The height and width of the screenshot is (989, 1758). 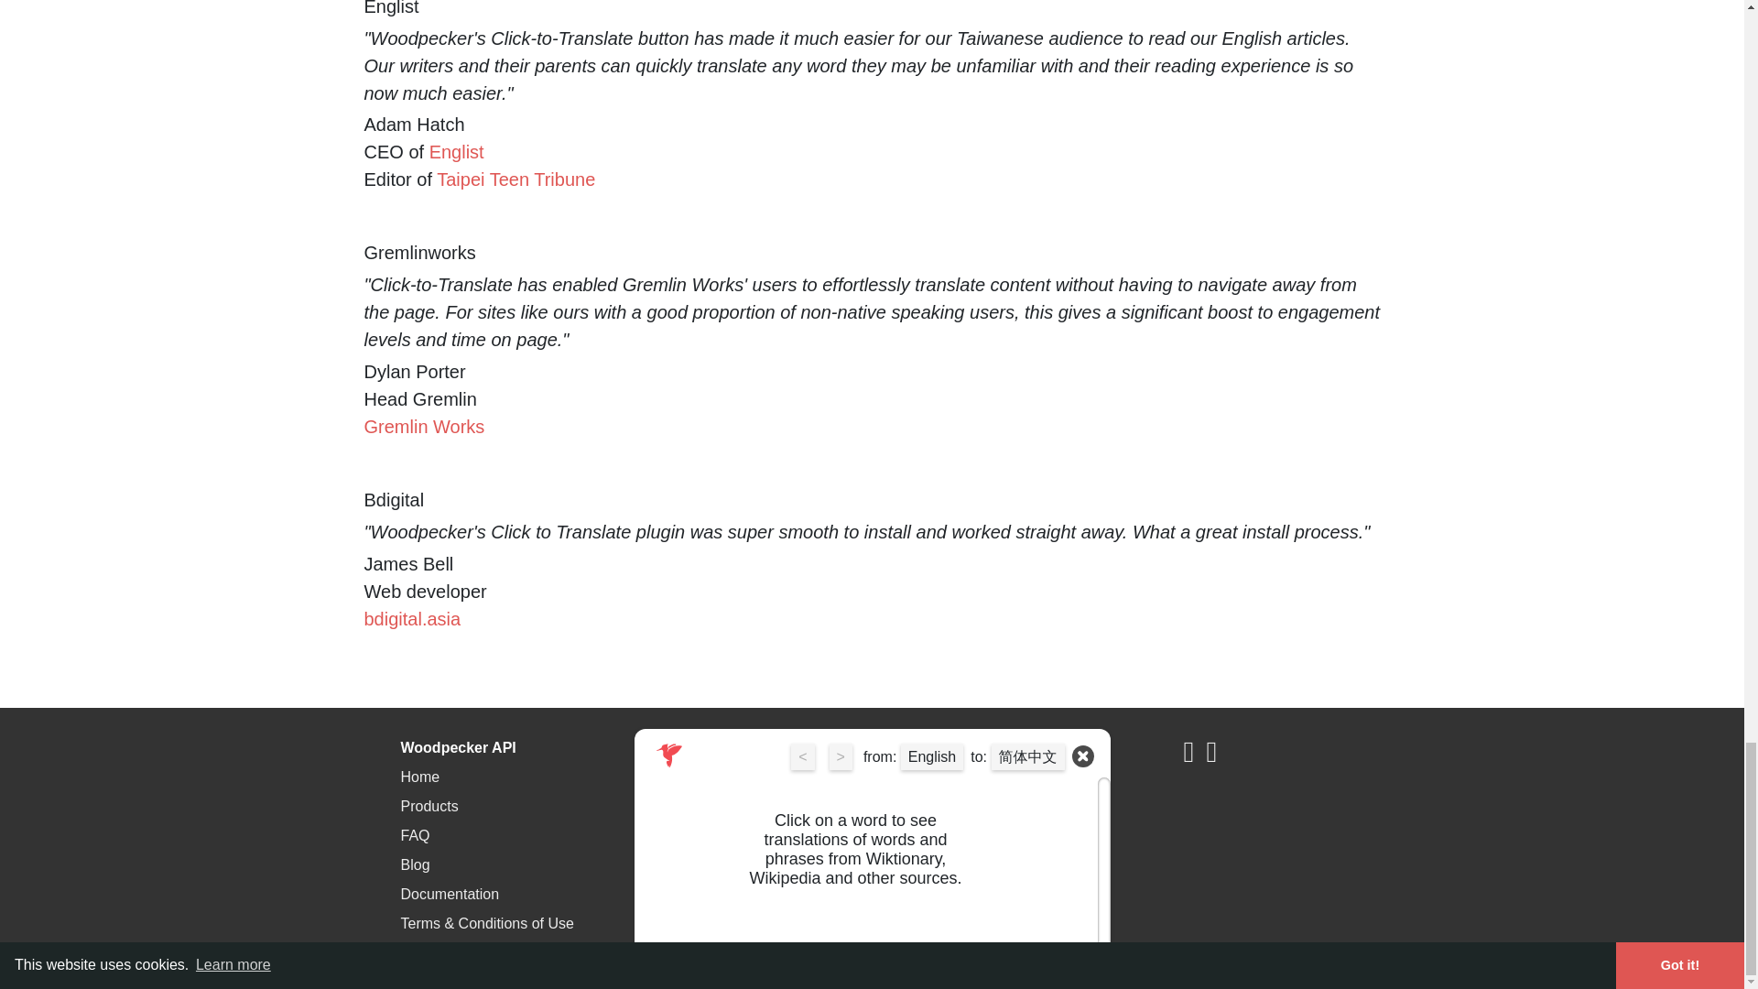 I want to click on Woodpecker App, so click(x=979, y=777).